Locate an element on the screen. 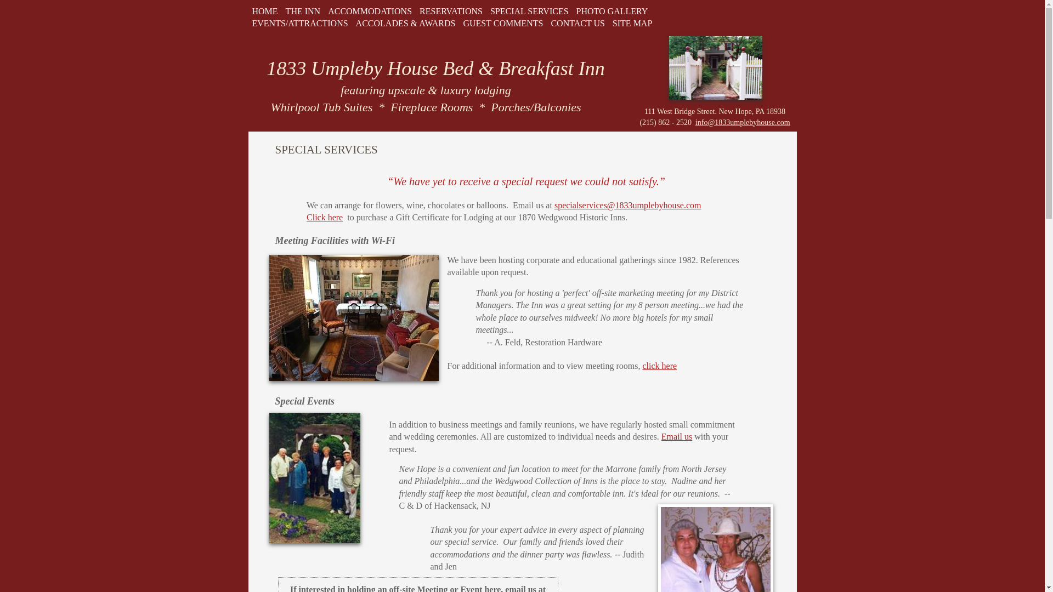 The width and height of the screenshot is (1053, 592). click here is located at coordinates (659, 366).